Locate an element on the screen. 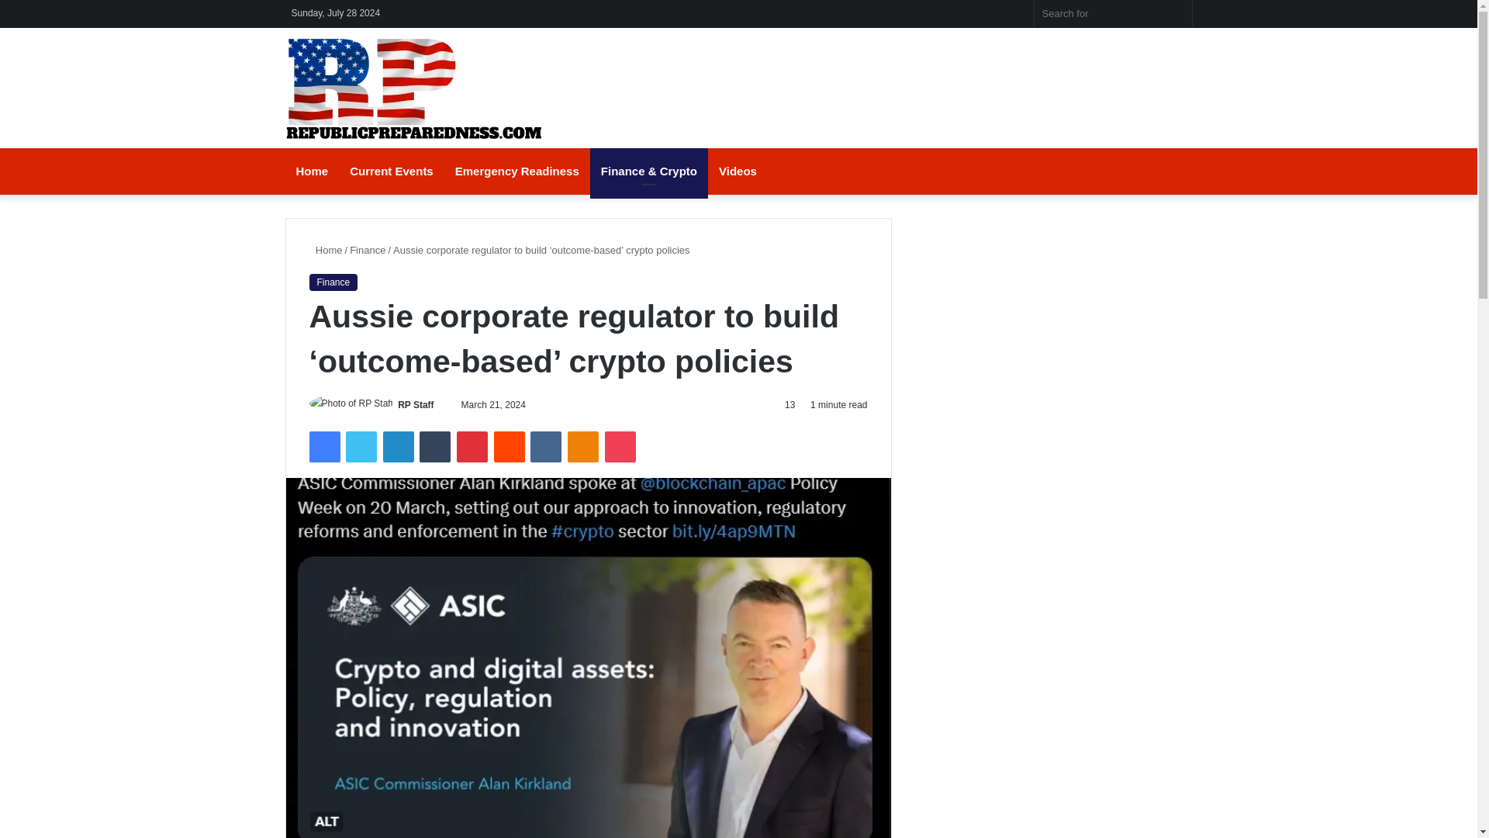  Finance is located at coordinates (368, 250).